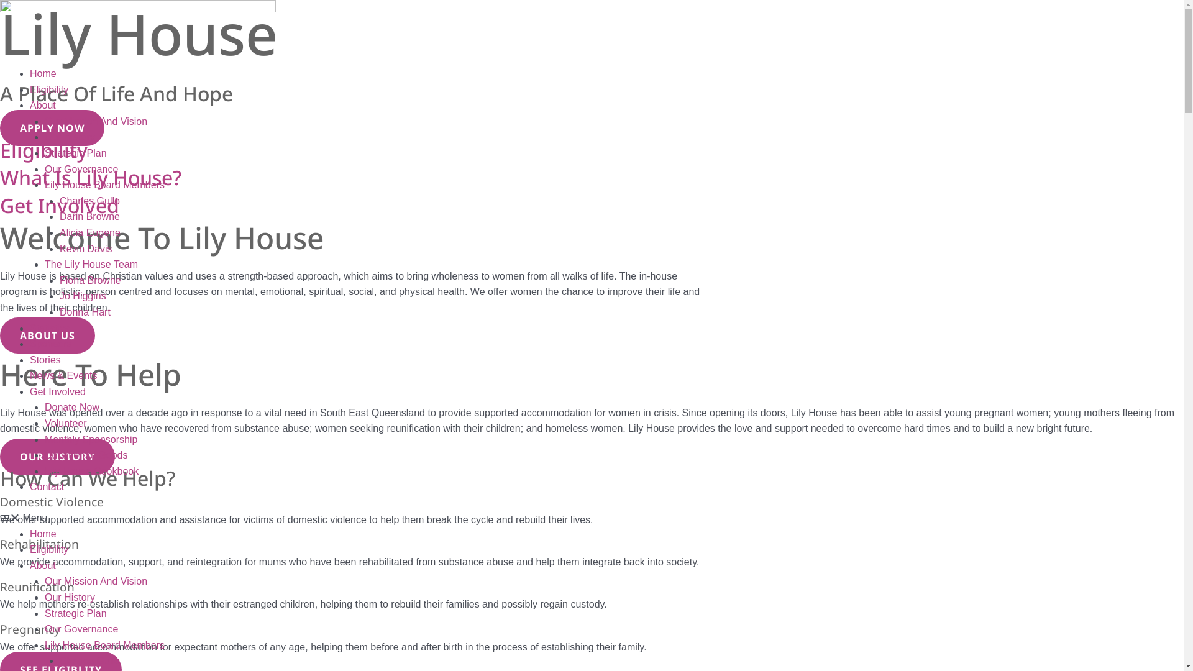  What do you see at coordinates (50, 328) in the screenshot?
I see `Statistics` at bounding box center [50, 328].